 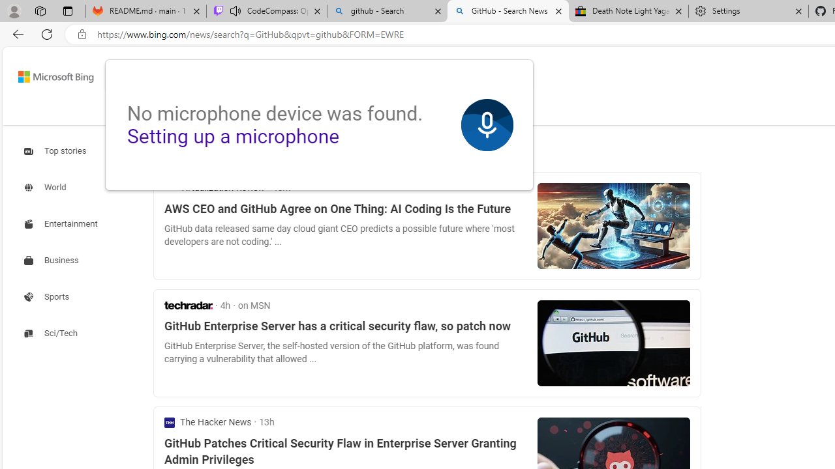 What do you see at coordinates (143, 111) in the screenshot?
I see `SEARCH` at bounding box center [143, 111].